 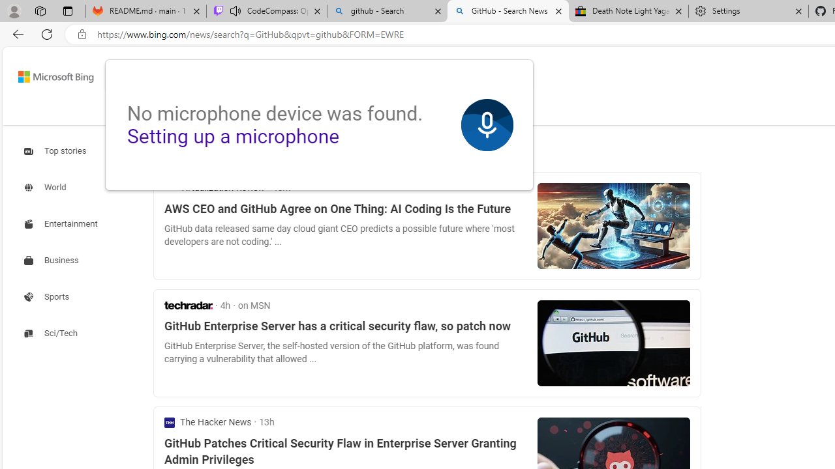 What do you see at coordinates (143, 111) in the screenshot?
I see `SEARCH` at bounding box center [143, 111].